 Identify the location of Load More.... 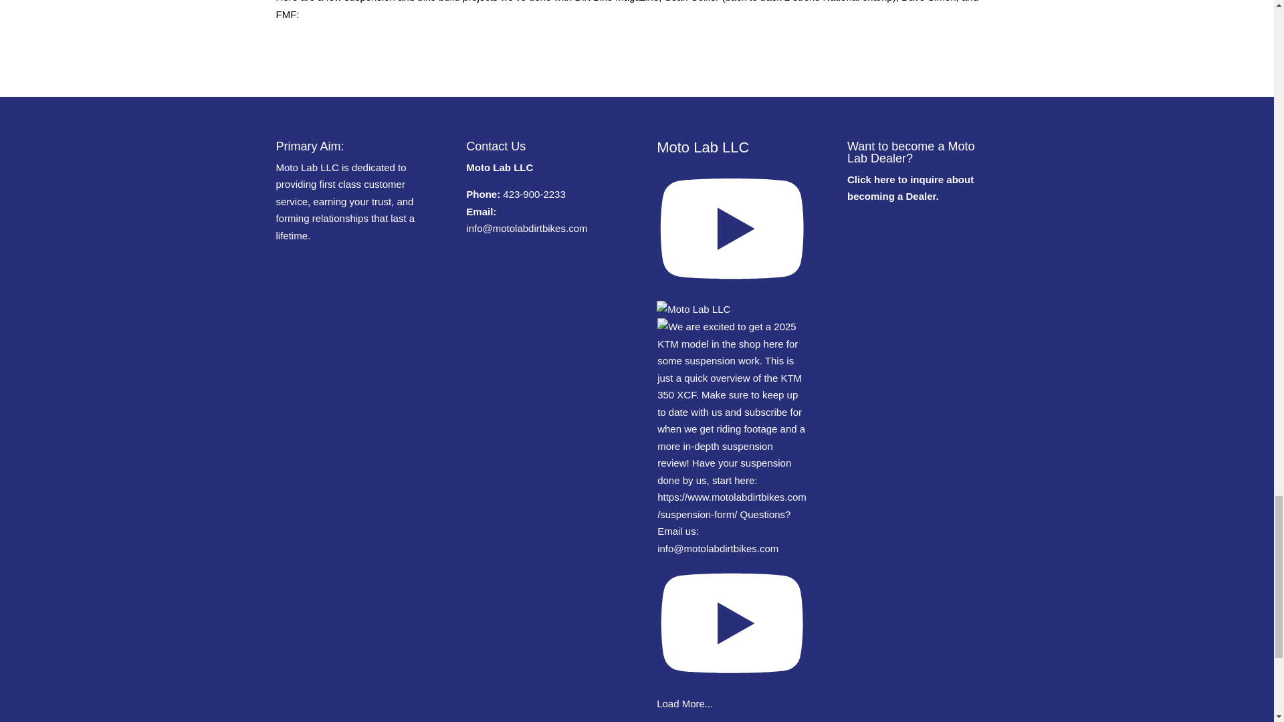
(684, 703).